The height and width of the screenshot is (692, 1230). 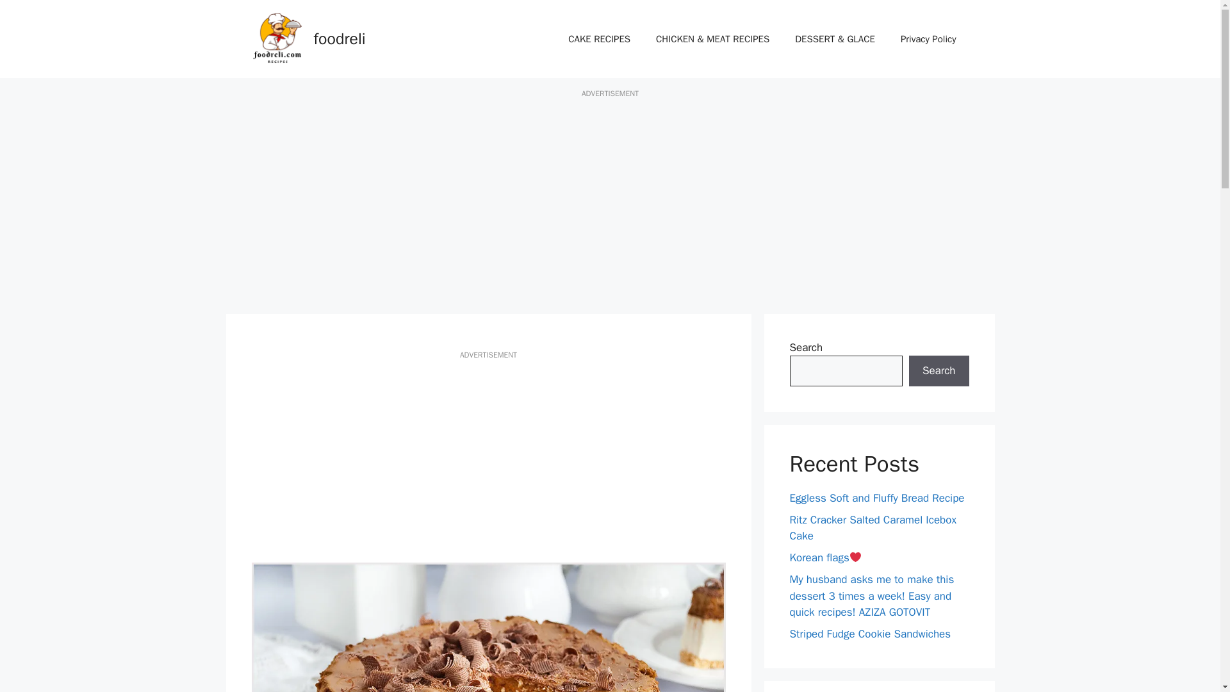 I want to click on foodreli, so click(x=340, y=38).